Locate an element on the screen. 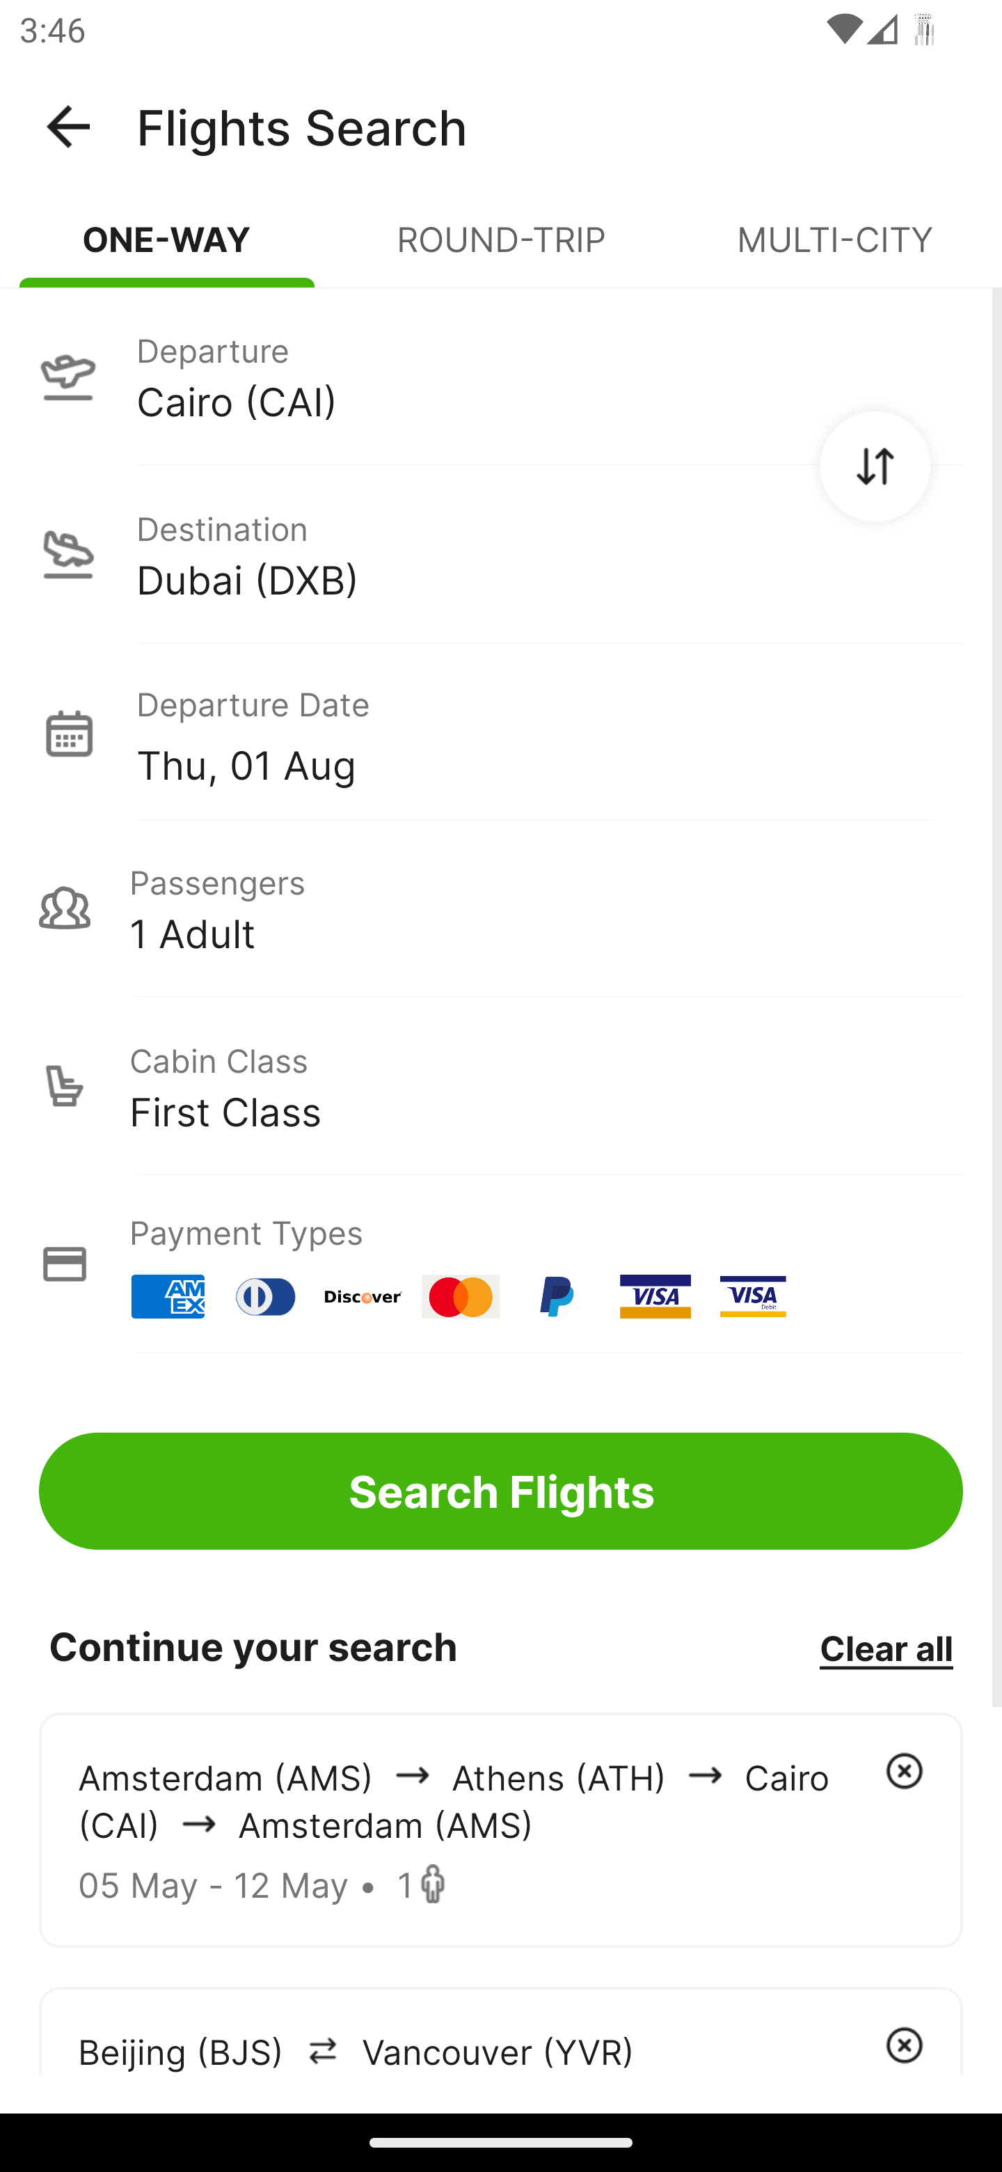 The height and width of the screenshot is (2172, 1002). Payment Types is located at coordinates (501, 1264).